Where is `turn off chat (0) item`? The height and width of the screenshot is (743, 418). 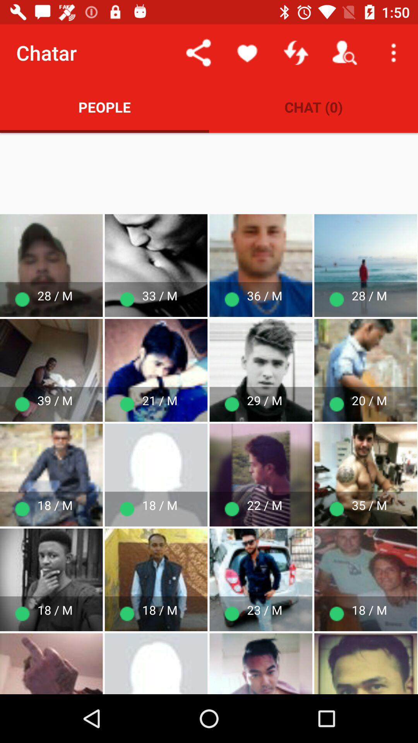 turn off chat (0) item is located at coordinates (313, 107).